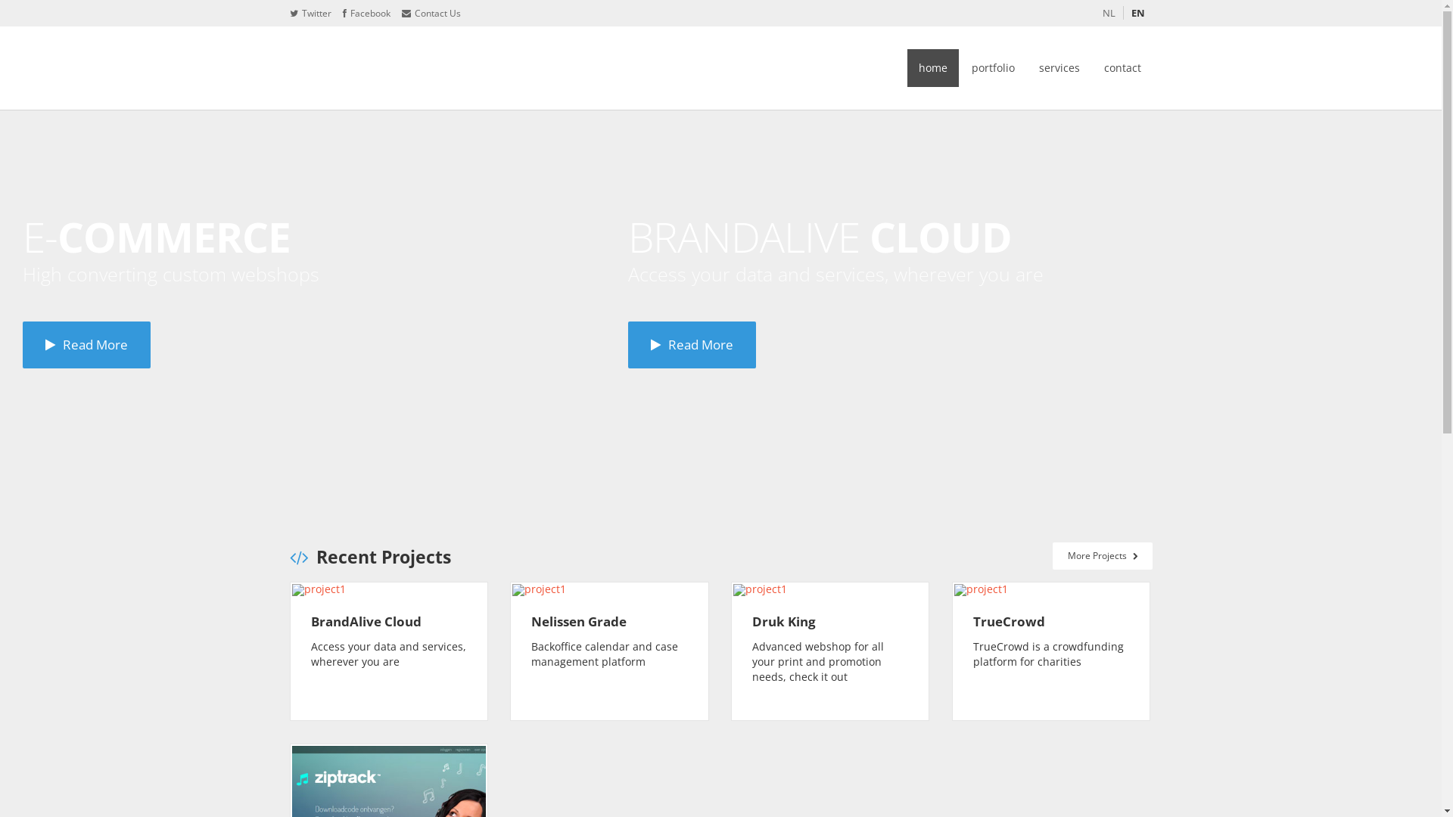  Describe the element at coordinates (310, 14) in the screenshot. I see `Twitter` at that location.